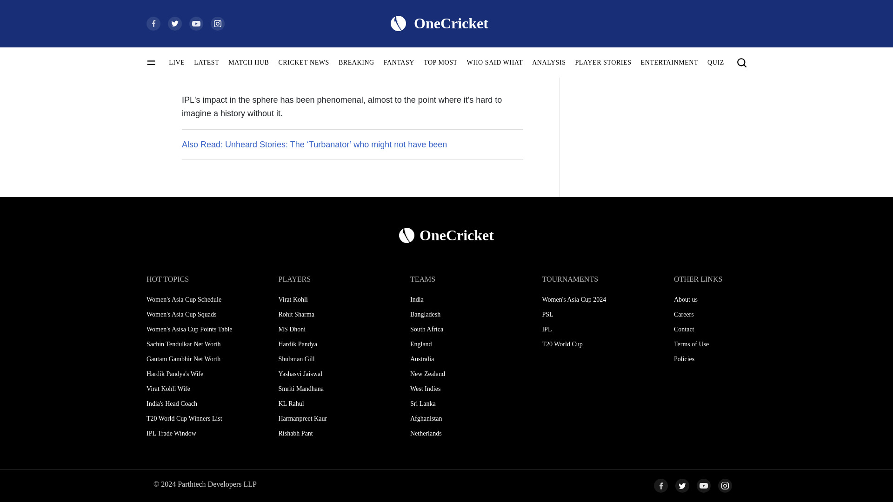 Image resolution: width=893 pixels, height=502 pixels. What do you see at coordinates (199, 344) in the screenshot?
I see `Sachin Tendulkar Net Worth` at bounding box center [199, 344].